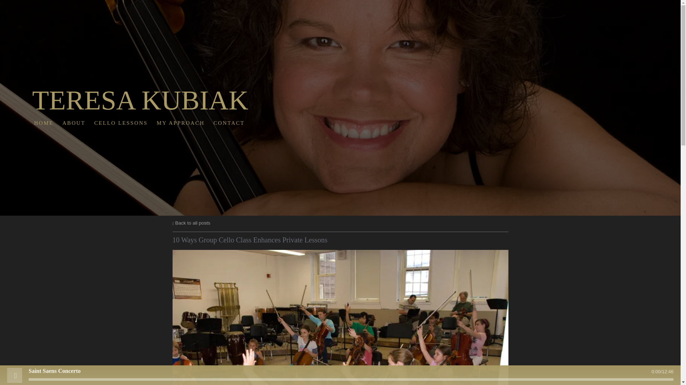  What do you see at coordinates (74, 123) in the screenshot?
I see `ABOUT` at bounding box center [74, 123].